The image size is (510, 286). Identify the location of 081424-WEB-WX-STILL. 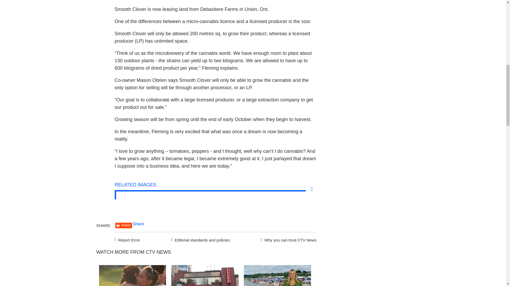
(277, 275).